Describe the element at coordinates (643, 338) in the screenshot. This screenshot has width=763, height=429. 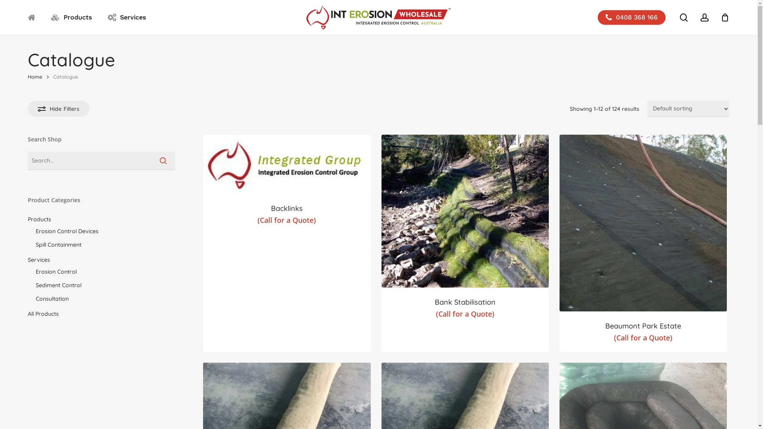
I see `(Call for a Quote)` at that location.